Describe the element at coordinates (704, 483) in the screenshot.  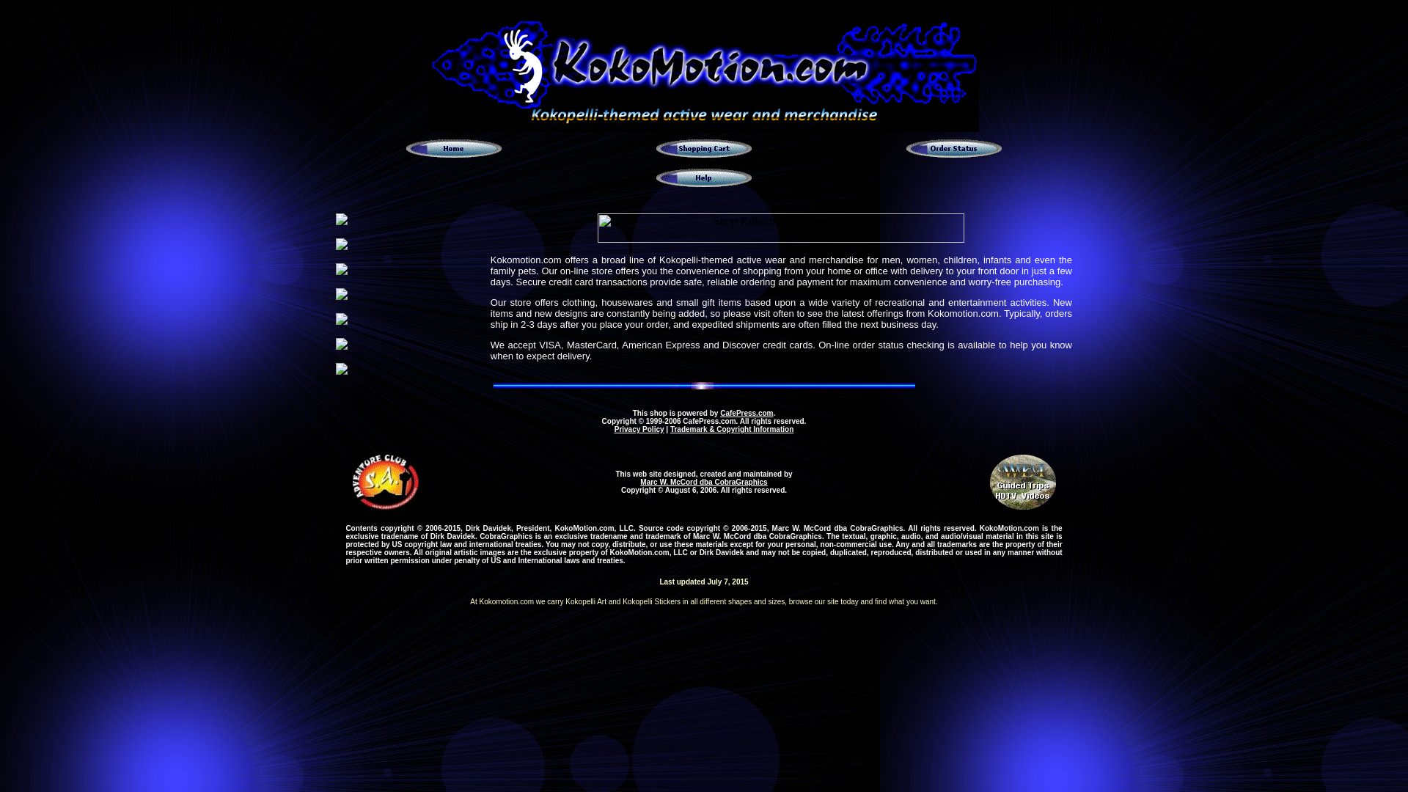
I see `Marc W. McCord dba CobraGraphics` at that location.